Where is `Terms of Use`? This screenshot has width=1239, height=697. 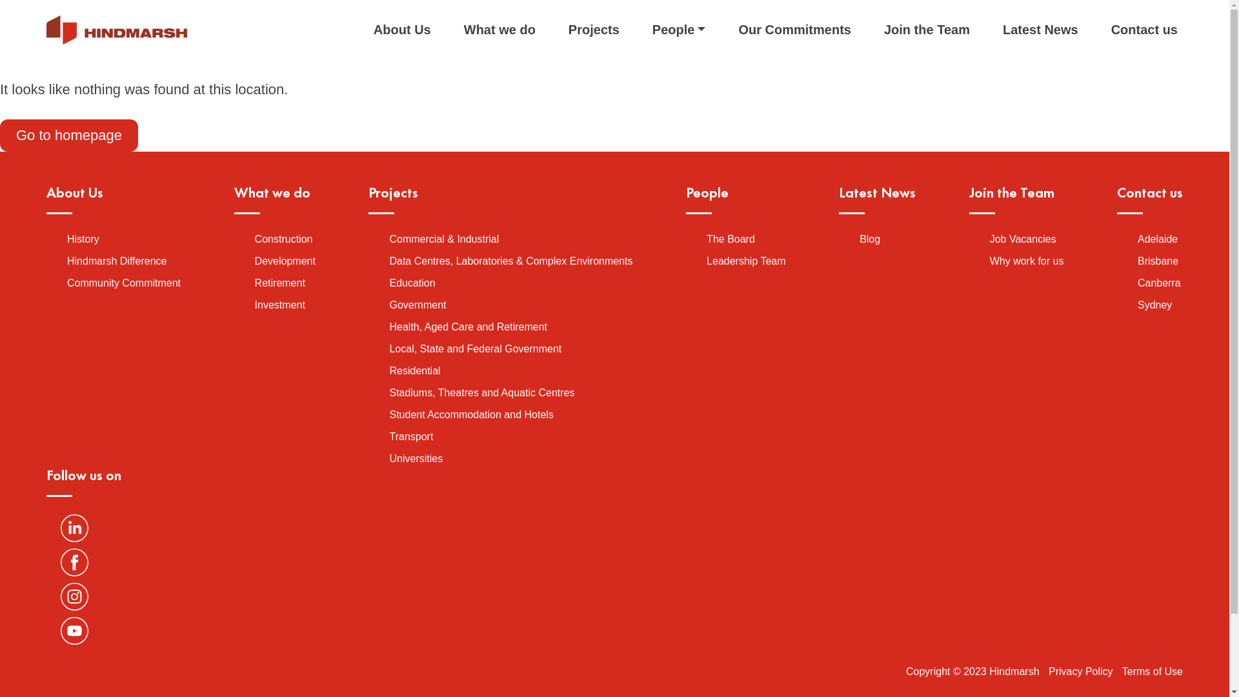 Terms of Use is located at coordinates (1153, 671).